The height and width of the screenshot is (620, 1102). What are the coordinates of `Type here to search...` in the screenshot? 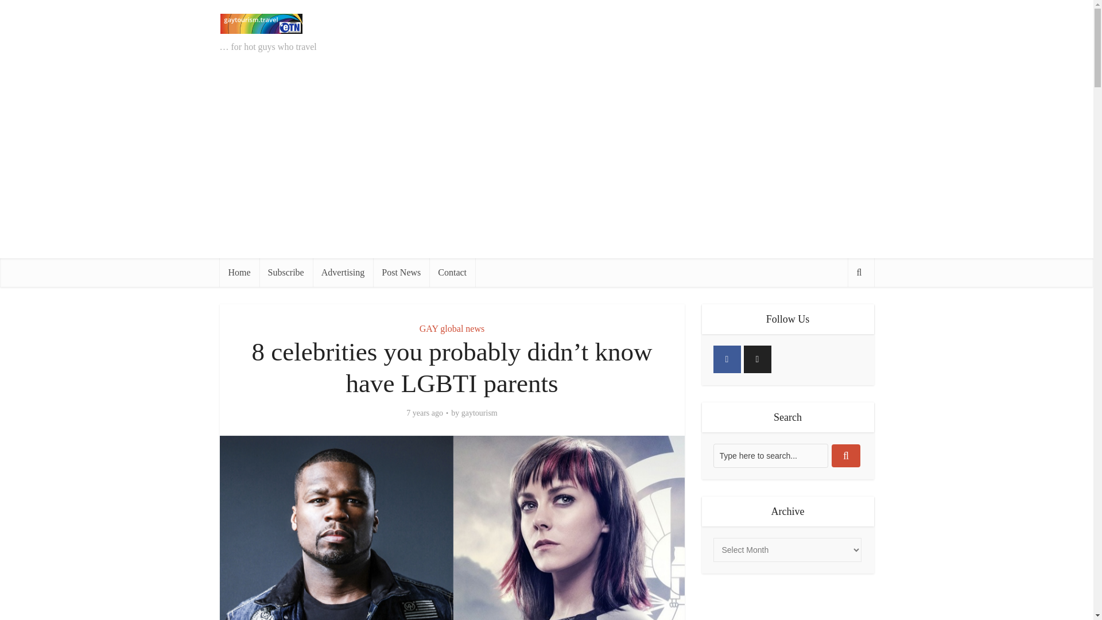 It's located at (770, 456).